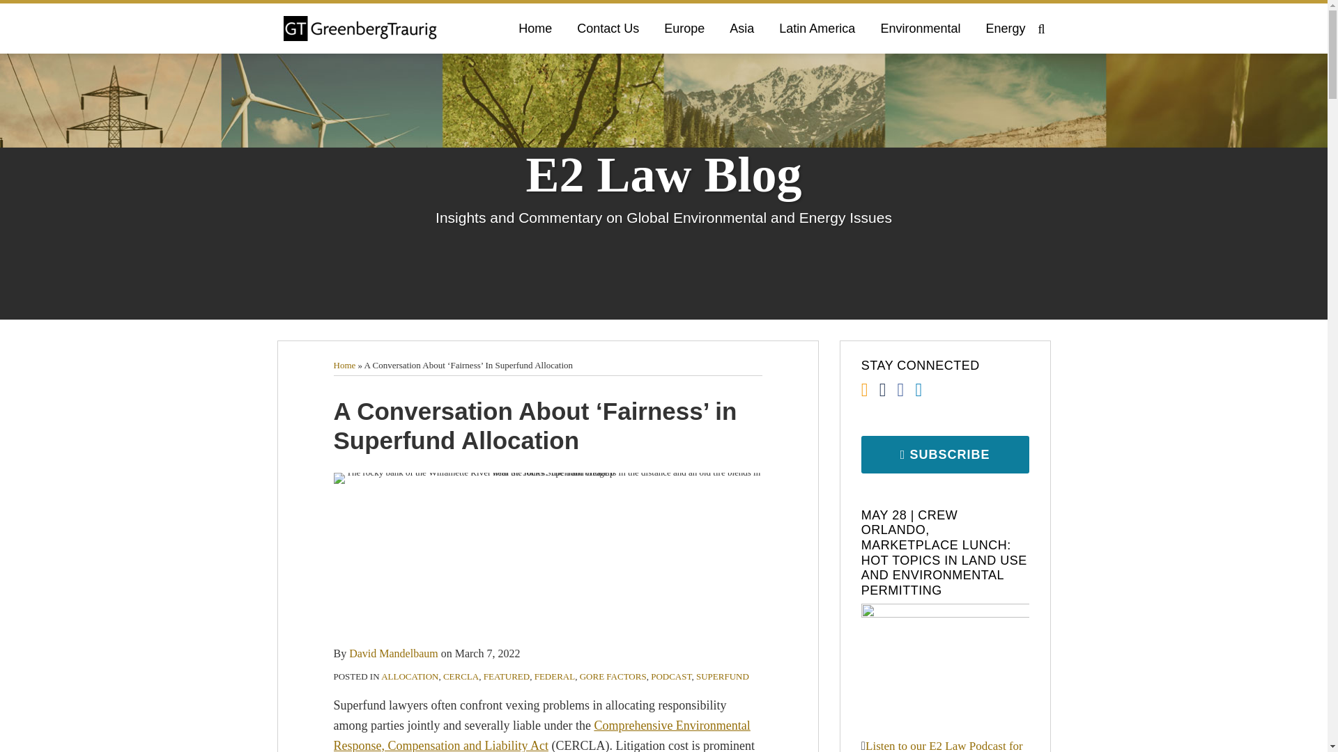  Describe the element at coordinates (506, 676) in the screenshot. I see `FEATURED` at that location.